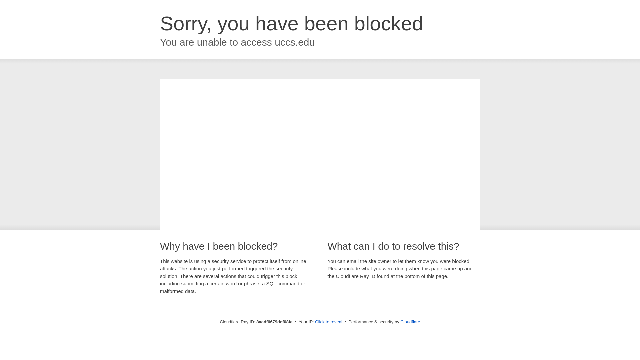 This screenshot has height=360, width=640. Describe the element at coordinates (410, 322) in the screenshot. I see `Cloudflare` at that location.